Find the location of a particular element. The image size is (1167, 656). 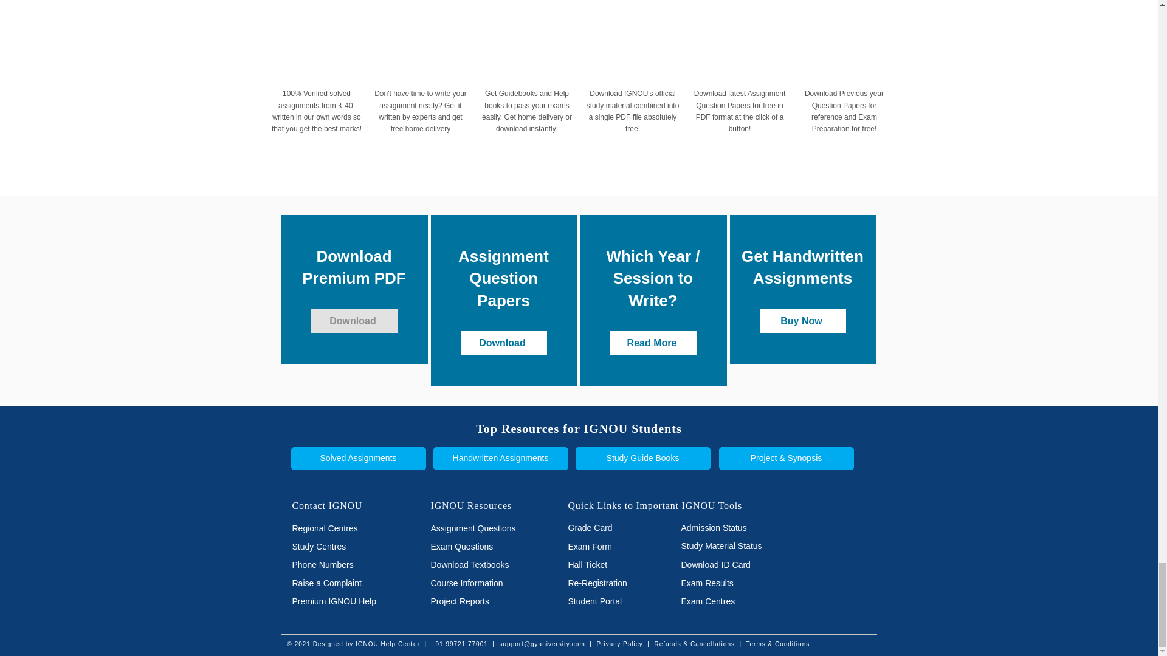

Download is located at coordinates (504, 343).